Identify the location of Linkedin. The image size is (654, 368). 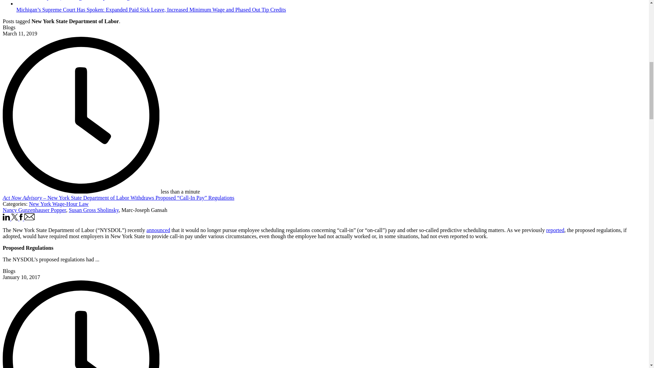
(7, 218).